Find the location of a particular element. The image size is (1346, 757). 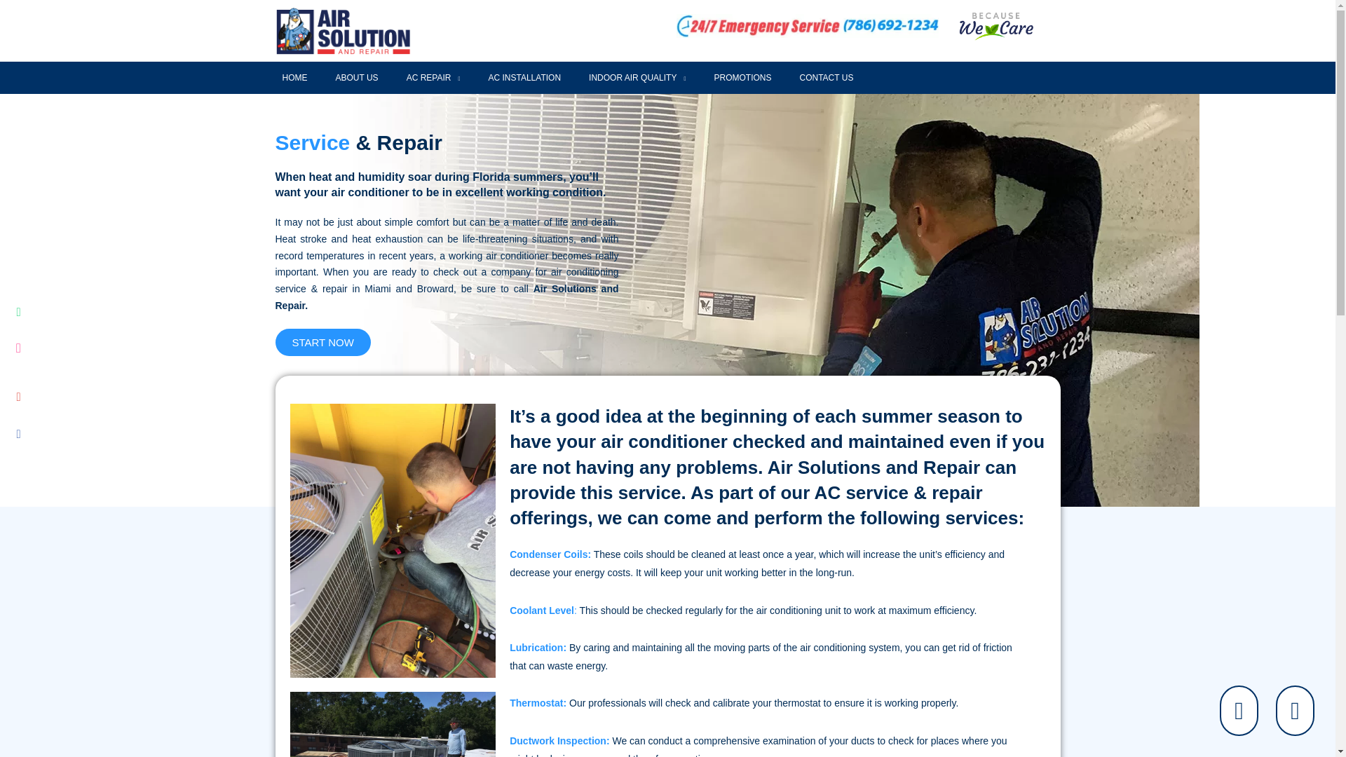

AC REPAIR is located at coordinates (433, 77).